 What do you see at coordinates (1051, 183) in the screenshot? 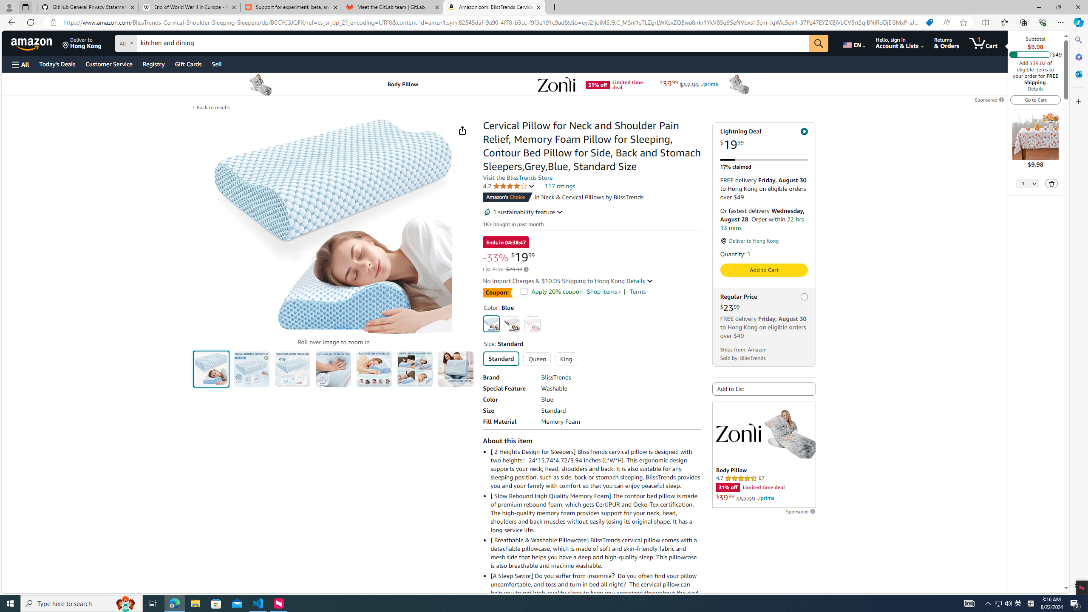
I see `Delete` at bounding box center [1051, 183].